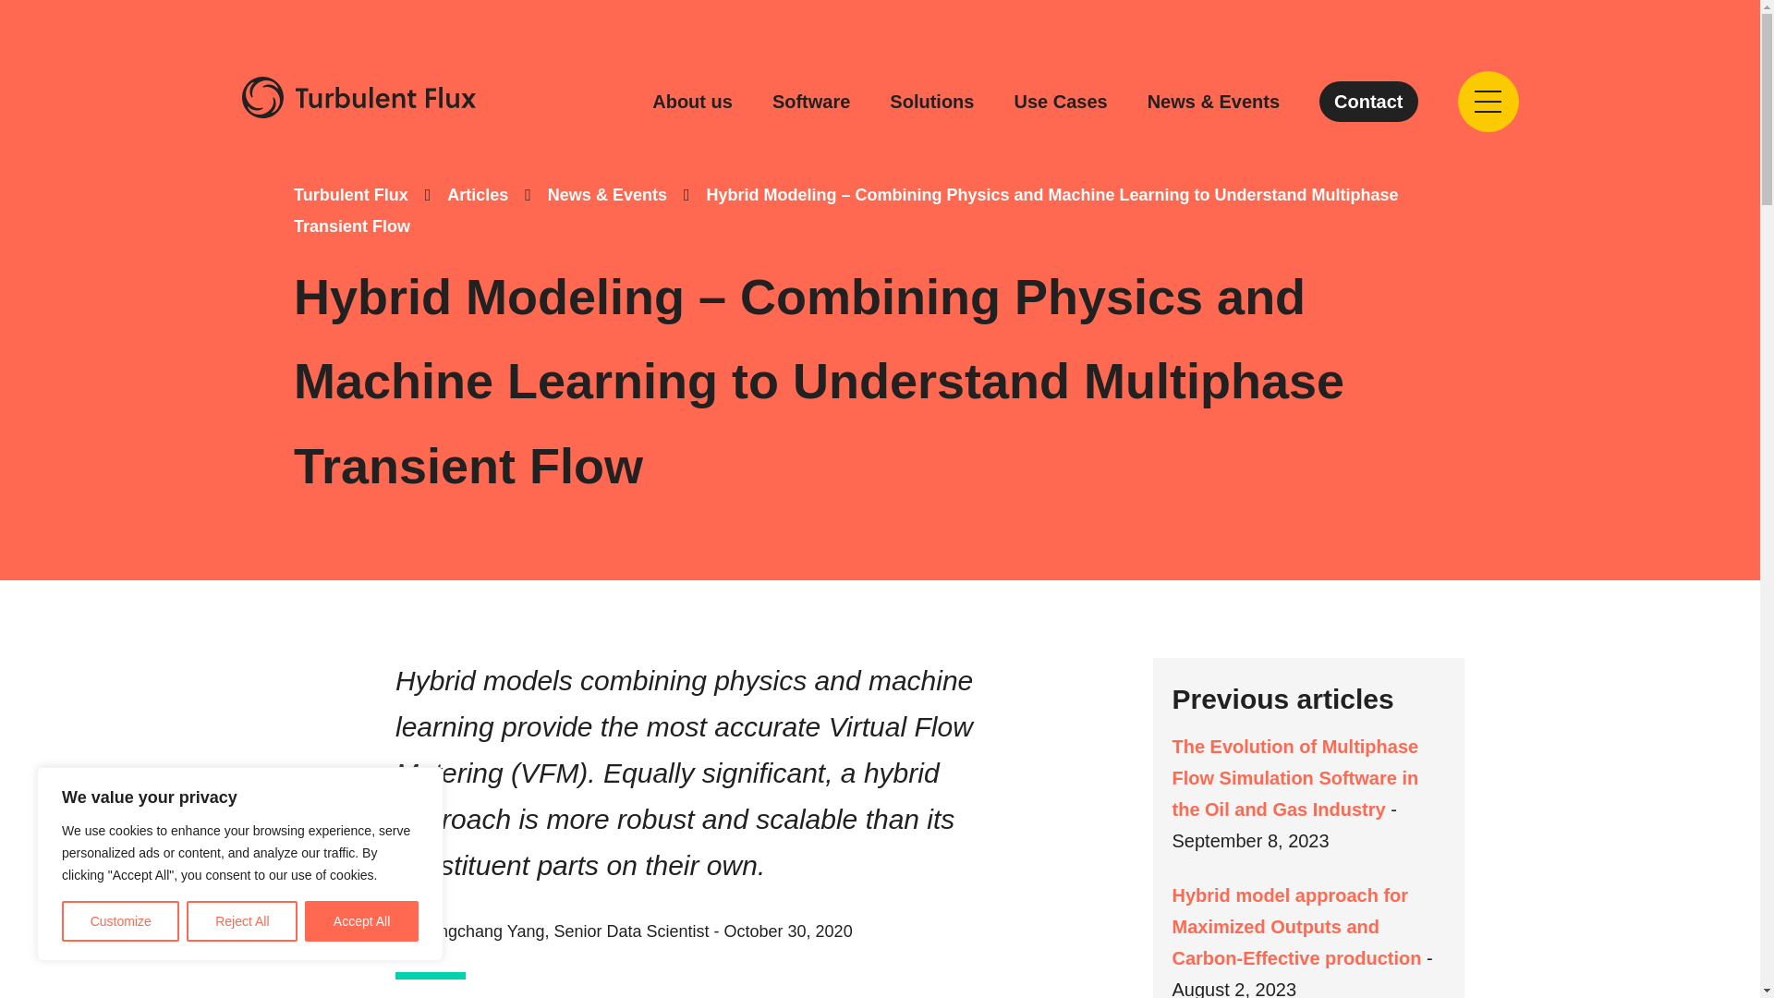 This screenshot has width=1774, height=998. What do you see at coordinates (788, 931) in the screenshot?
I see `October 30, 2020` at bounding box center [788, 931].